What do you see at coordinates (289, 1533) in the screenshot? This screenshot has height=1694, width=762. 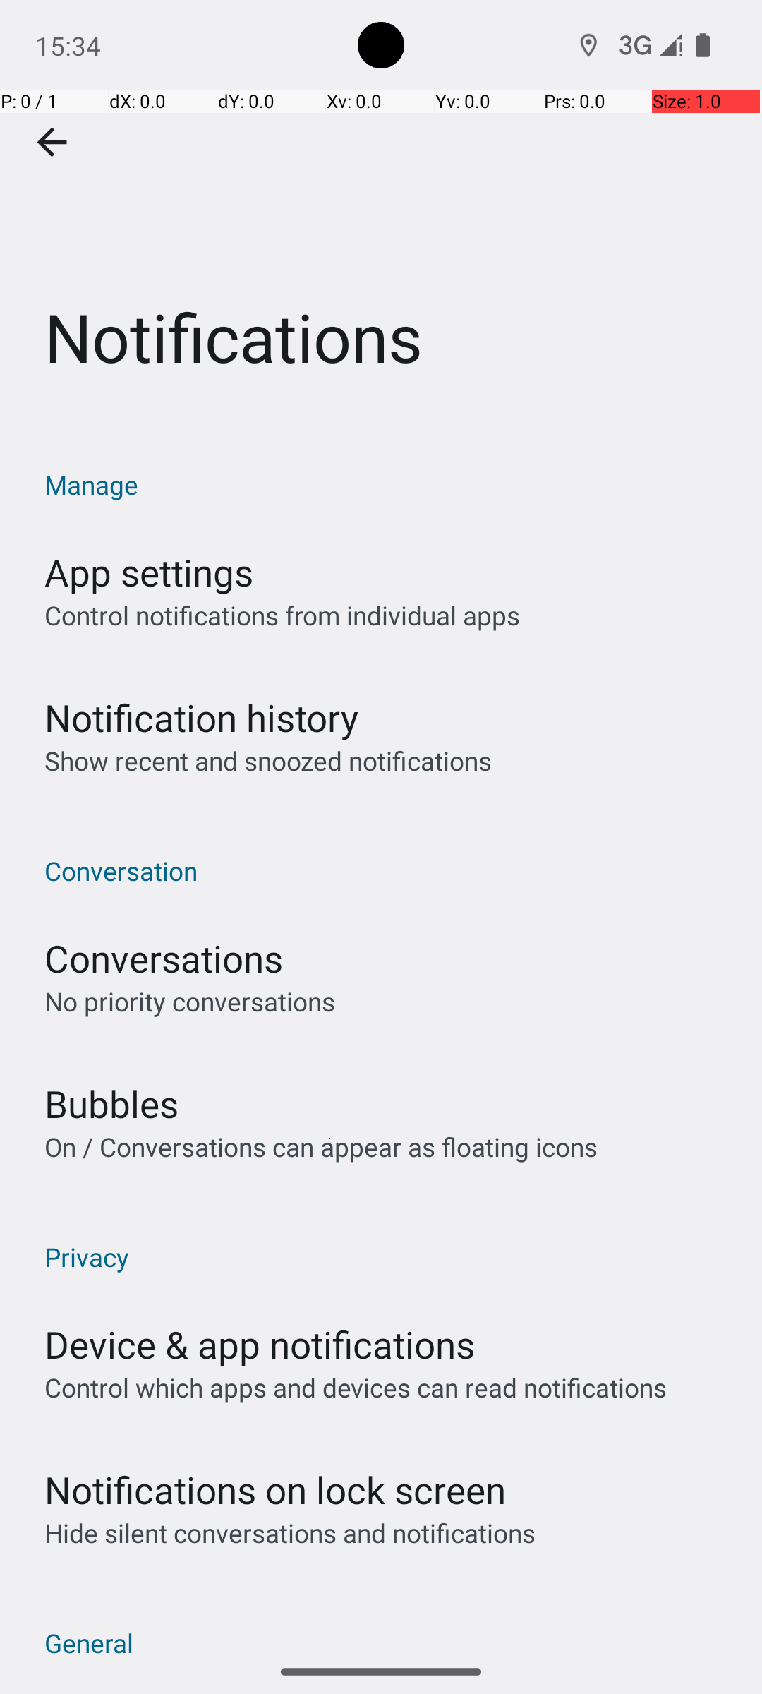 I see `Hide silent conversations and notifications` at bounding box center [289, 1533].